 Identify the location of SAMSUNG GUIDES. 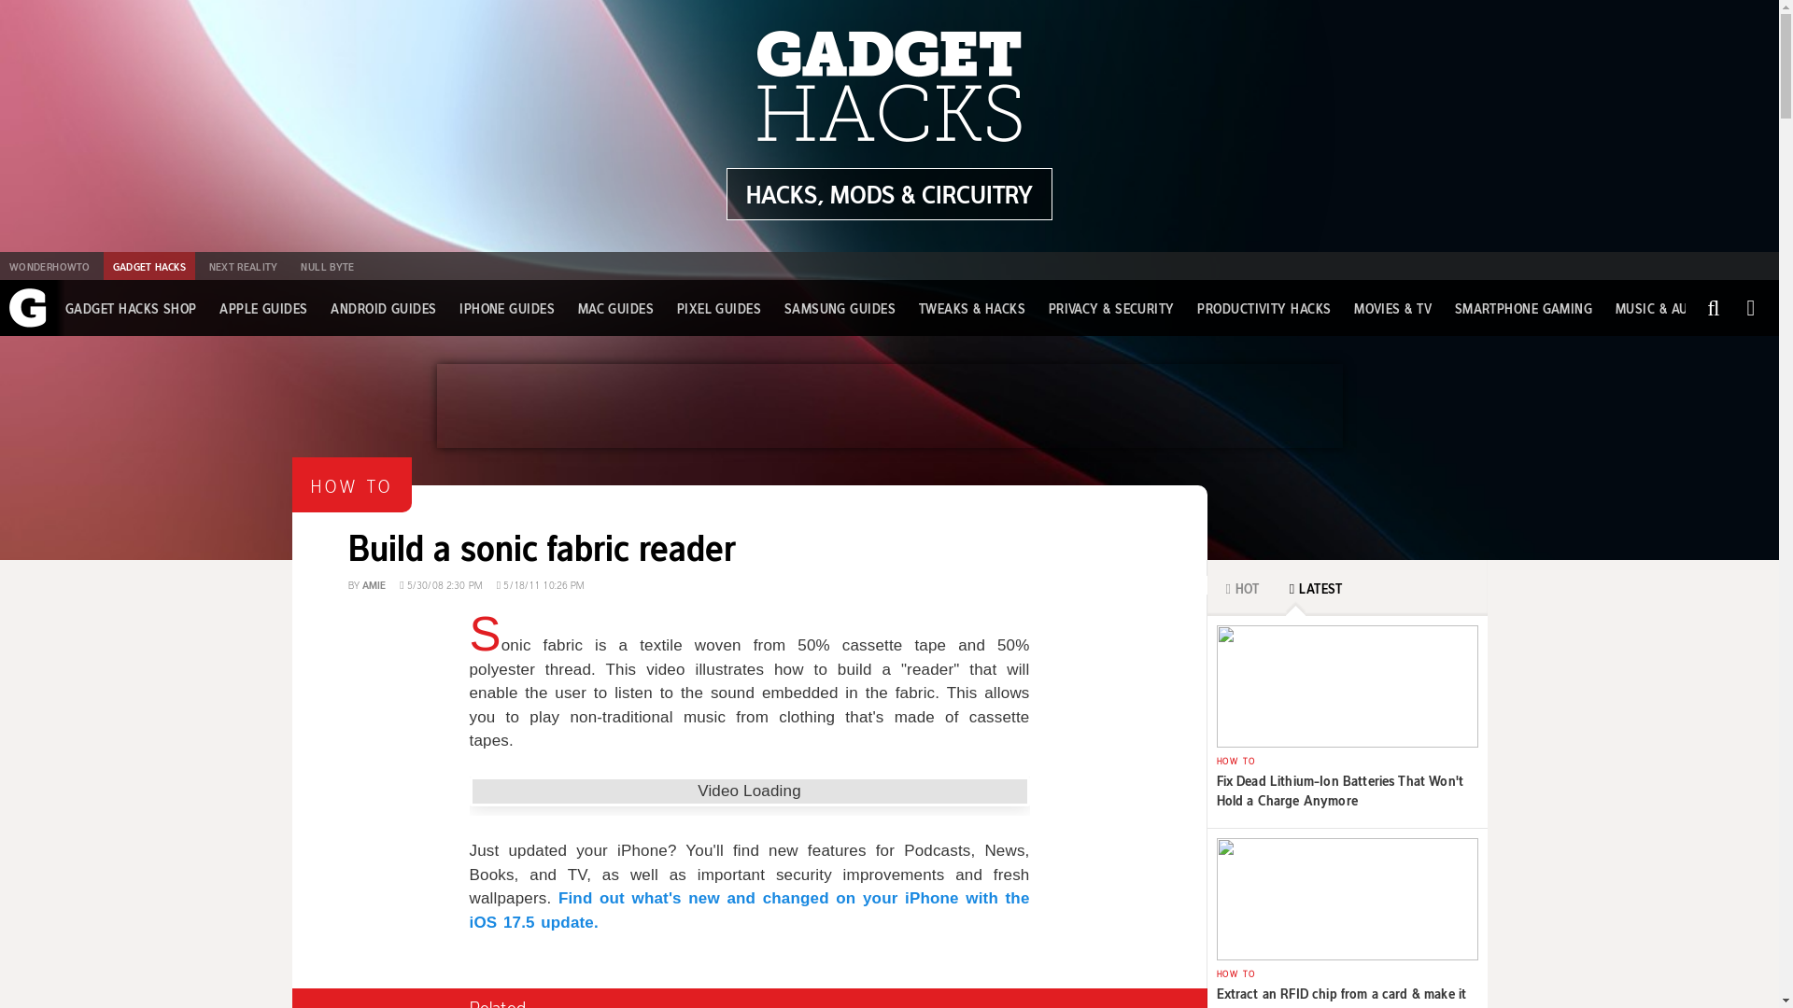
(840, 308).